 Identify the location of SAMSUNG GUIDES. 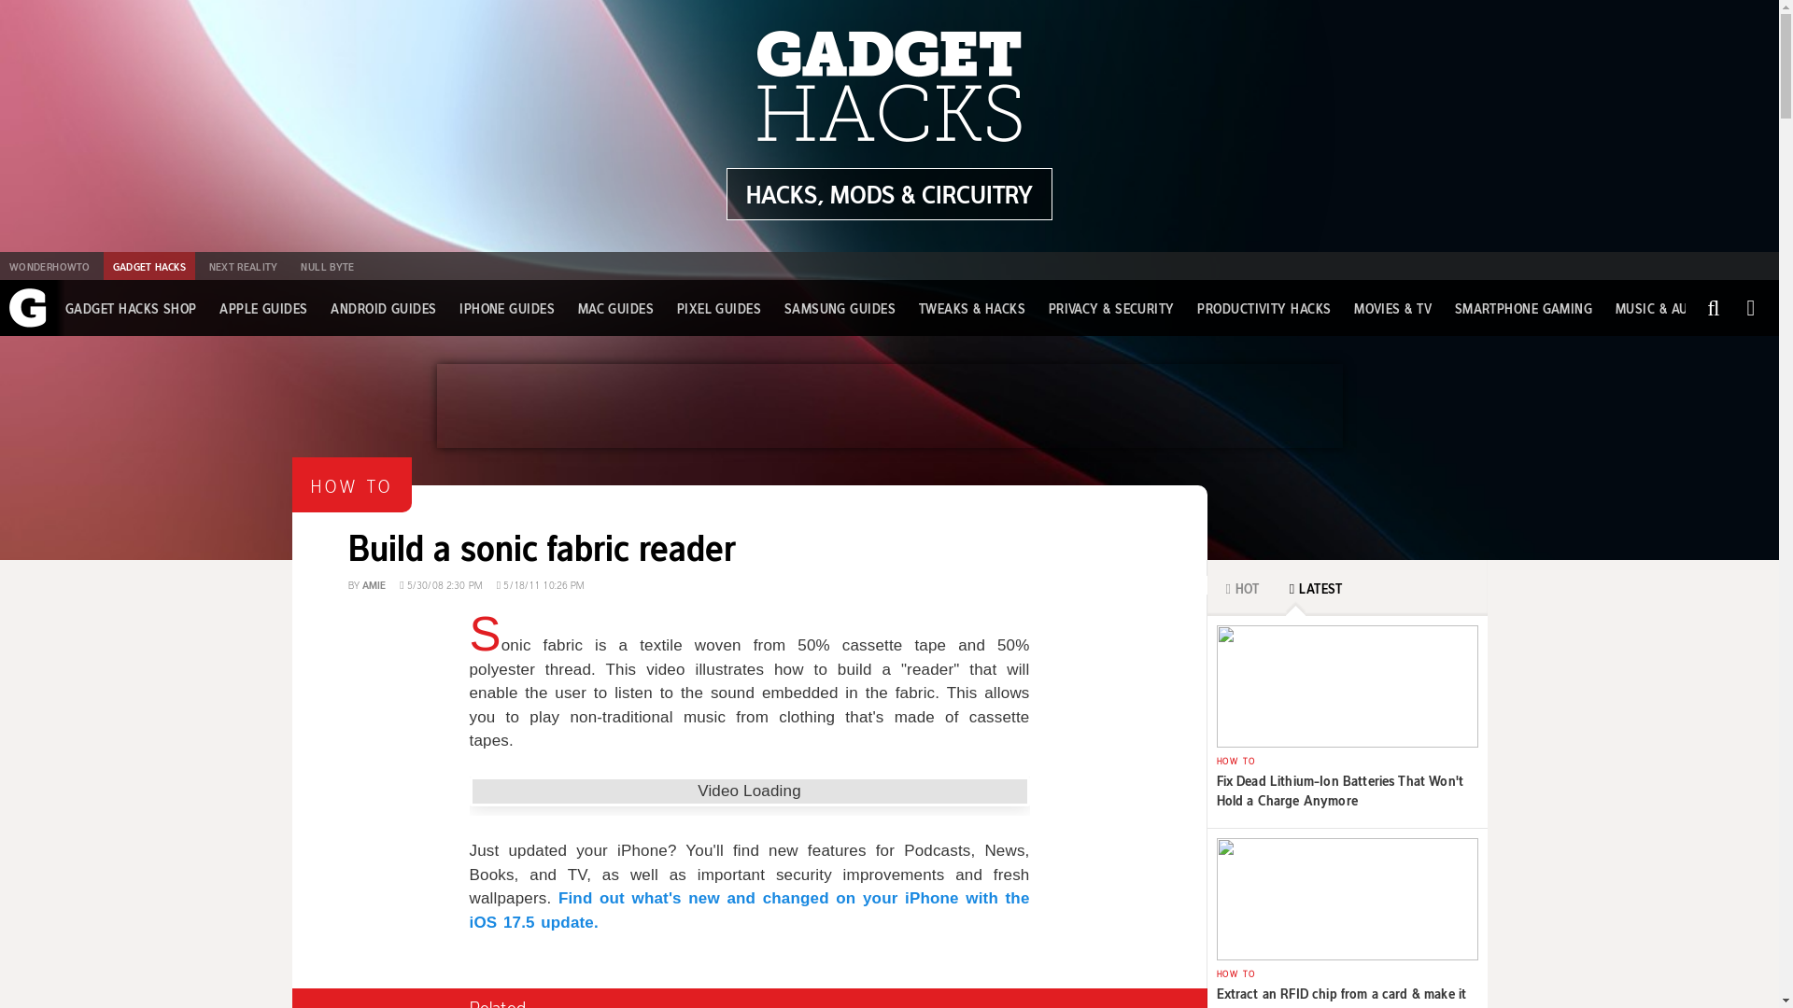
(840, 308).